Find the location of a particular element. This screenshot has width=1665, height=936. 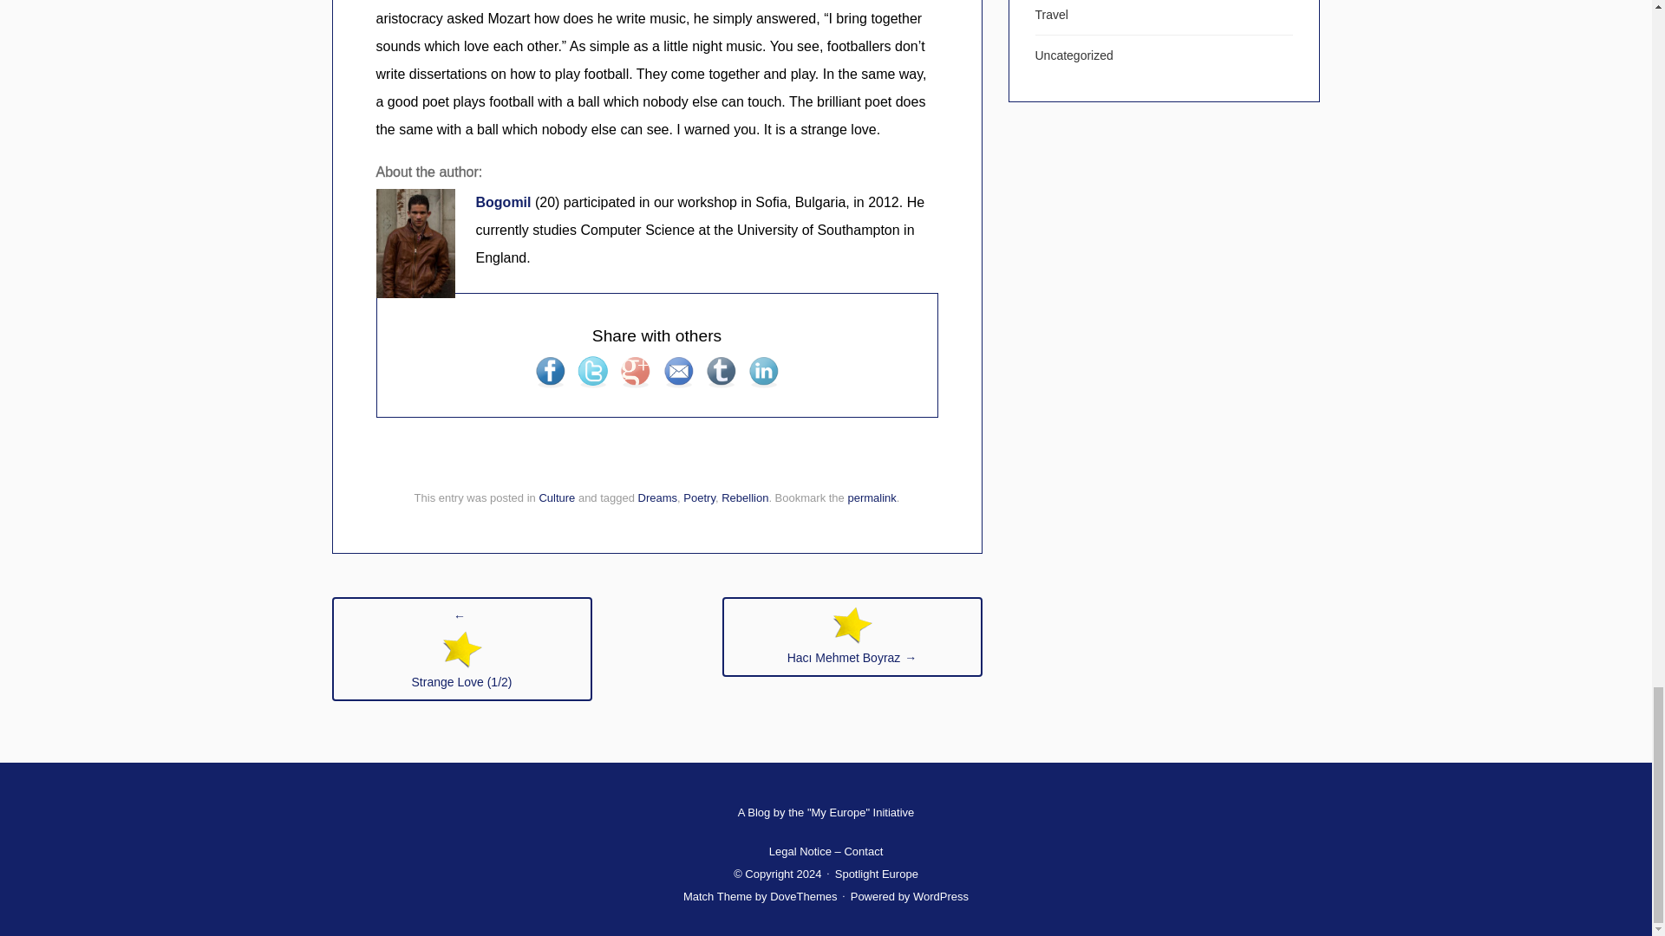

Share via Facebook is located at coordinates (550, 371).